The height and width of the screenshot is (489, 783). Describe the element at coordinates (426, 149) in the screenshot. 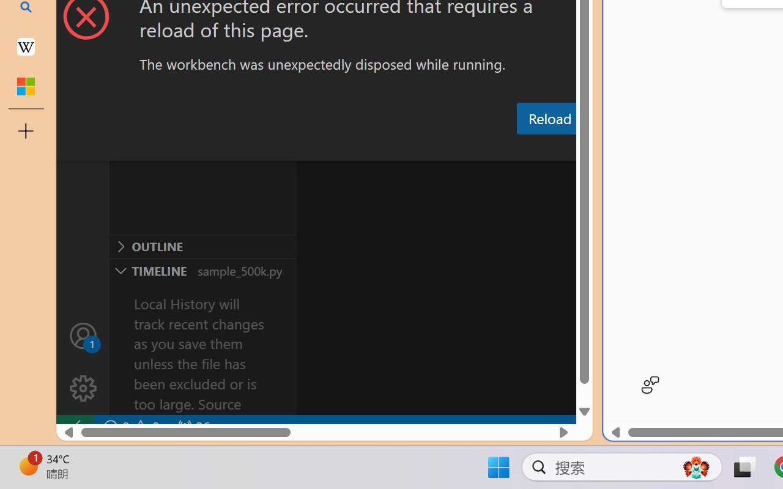

I see `Output (Ctrl+Shift+U)` at that location.